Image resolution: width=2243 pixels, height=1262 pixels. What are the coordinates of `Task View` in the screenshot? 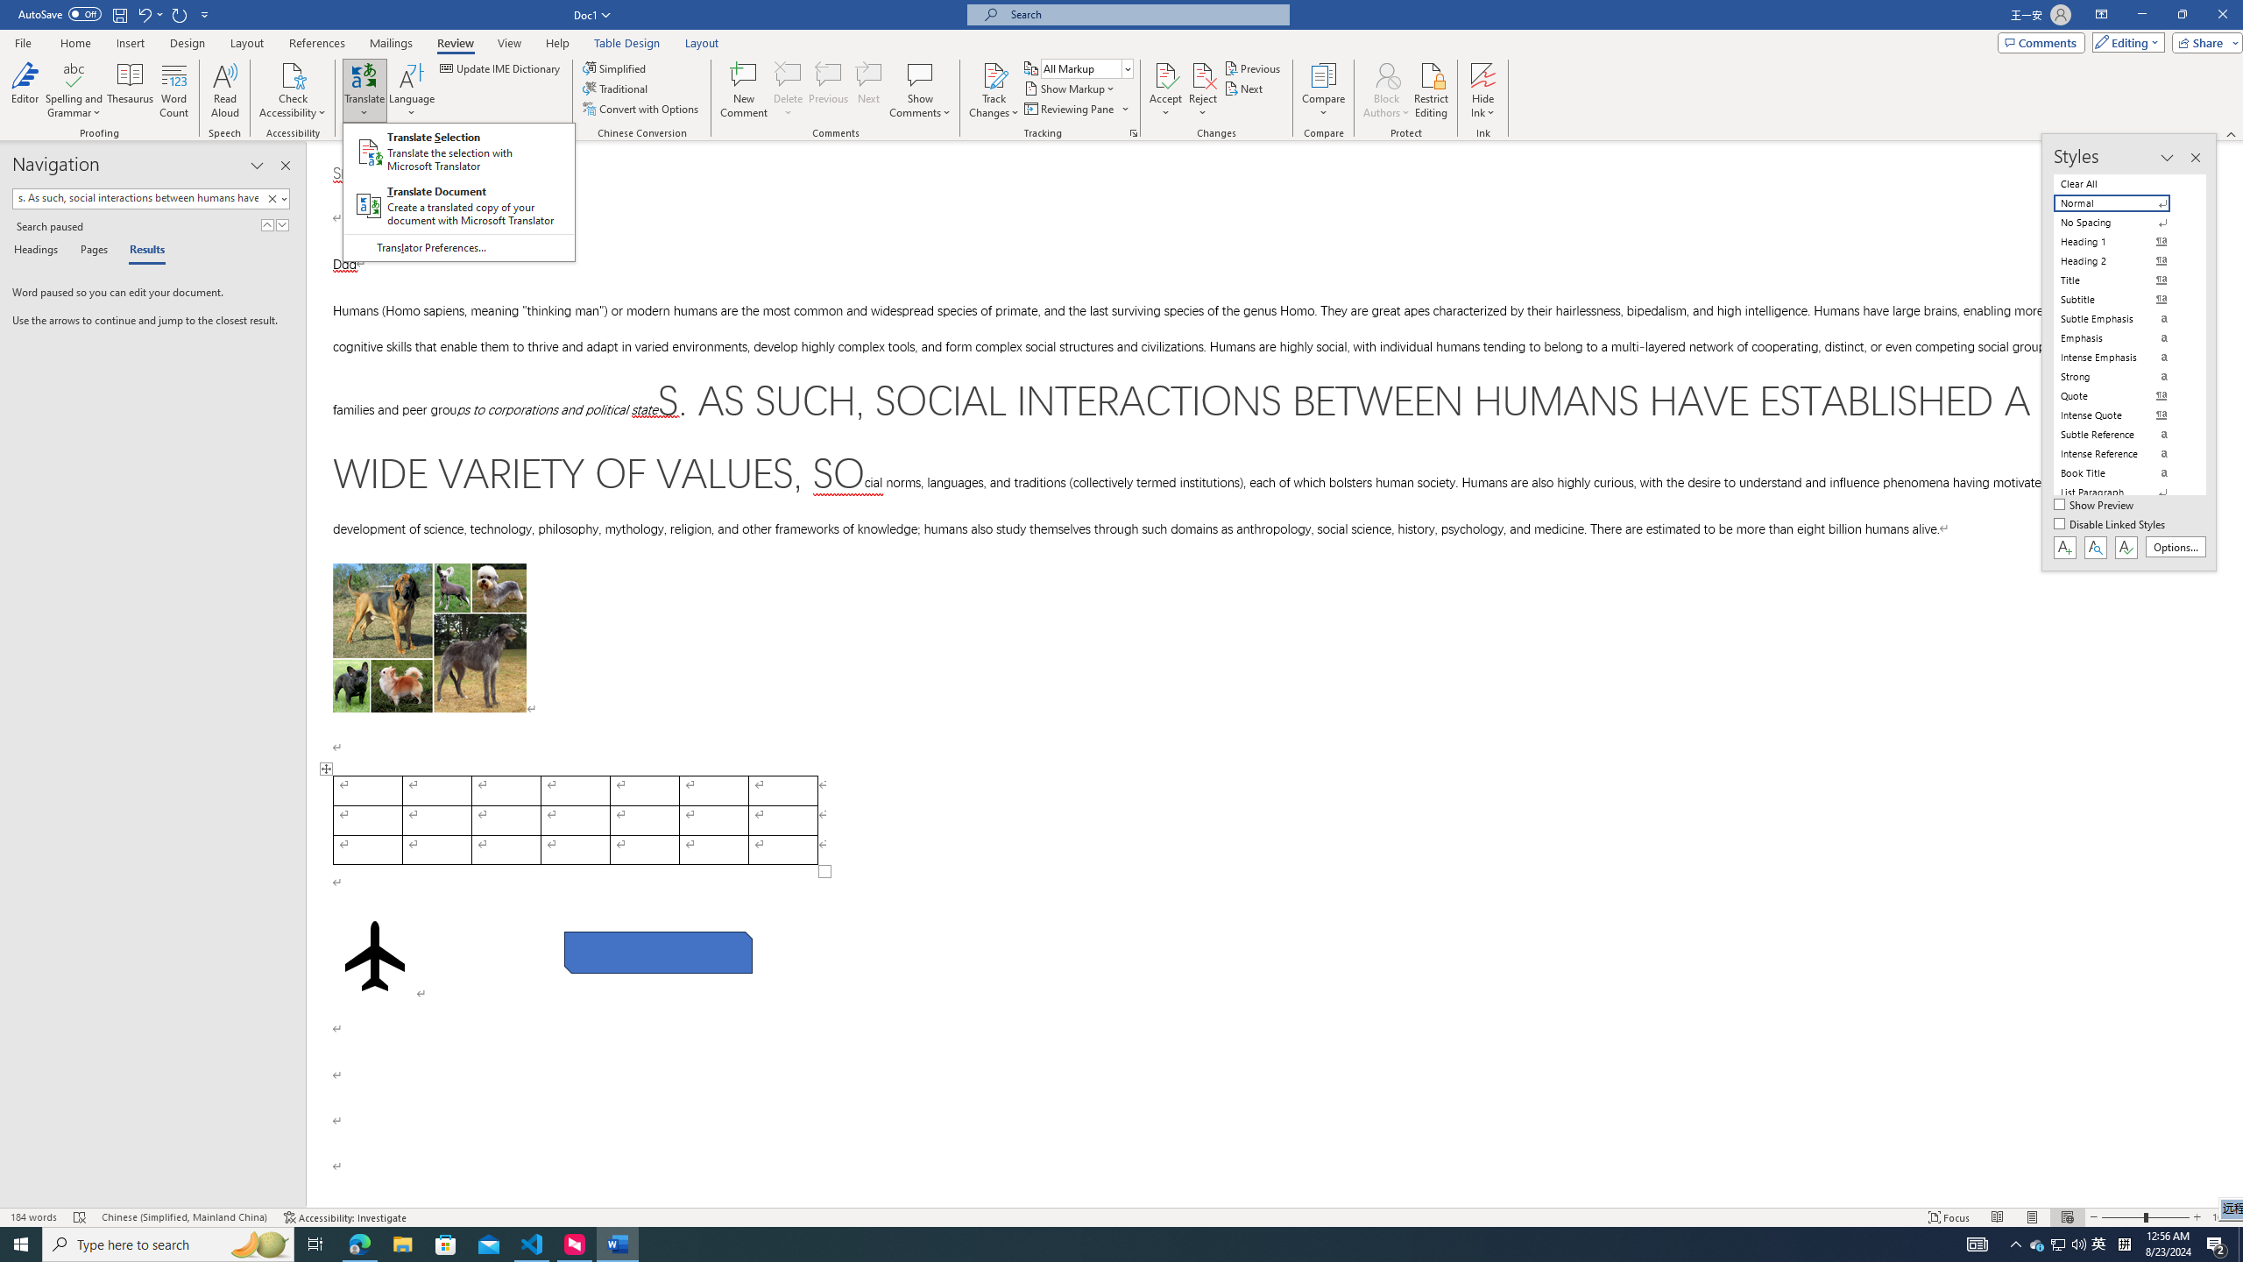 It's located at (315, 1244).